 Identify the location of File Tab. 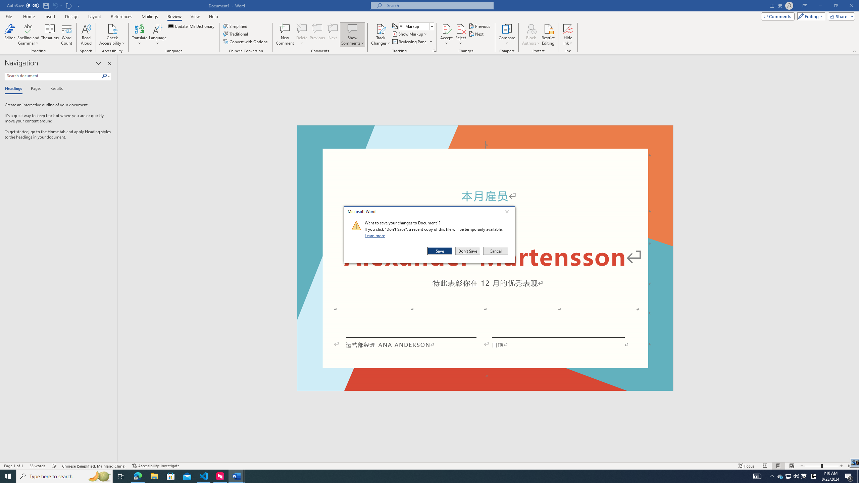
(9, 16).